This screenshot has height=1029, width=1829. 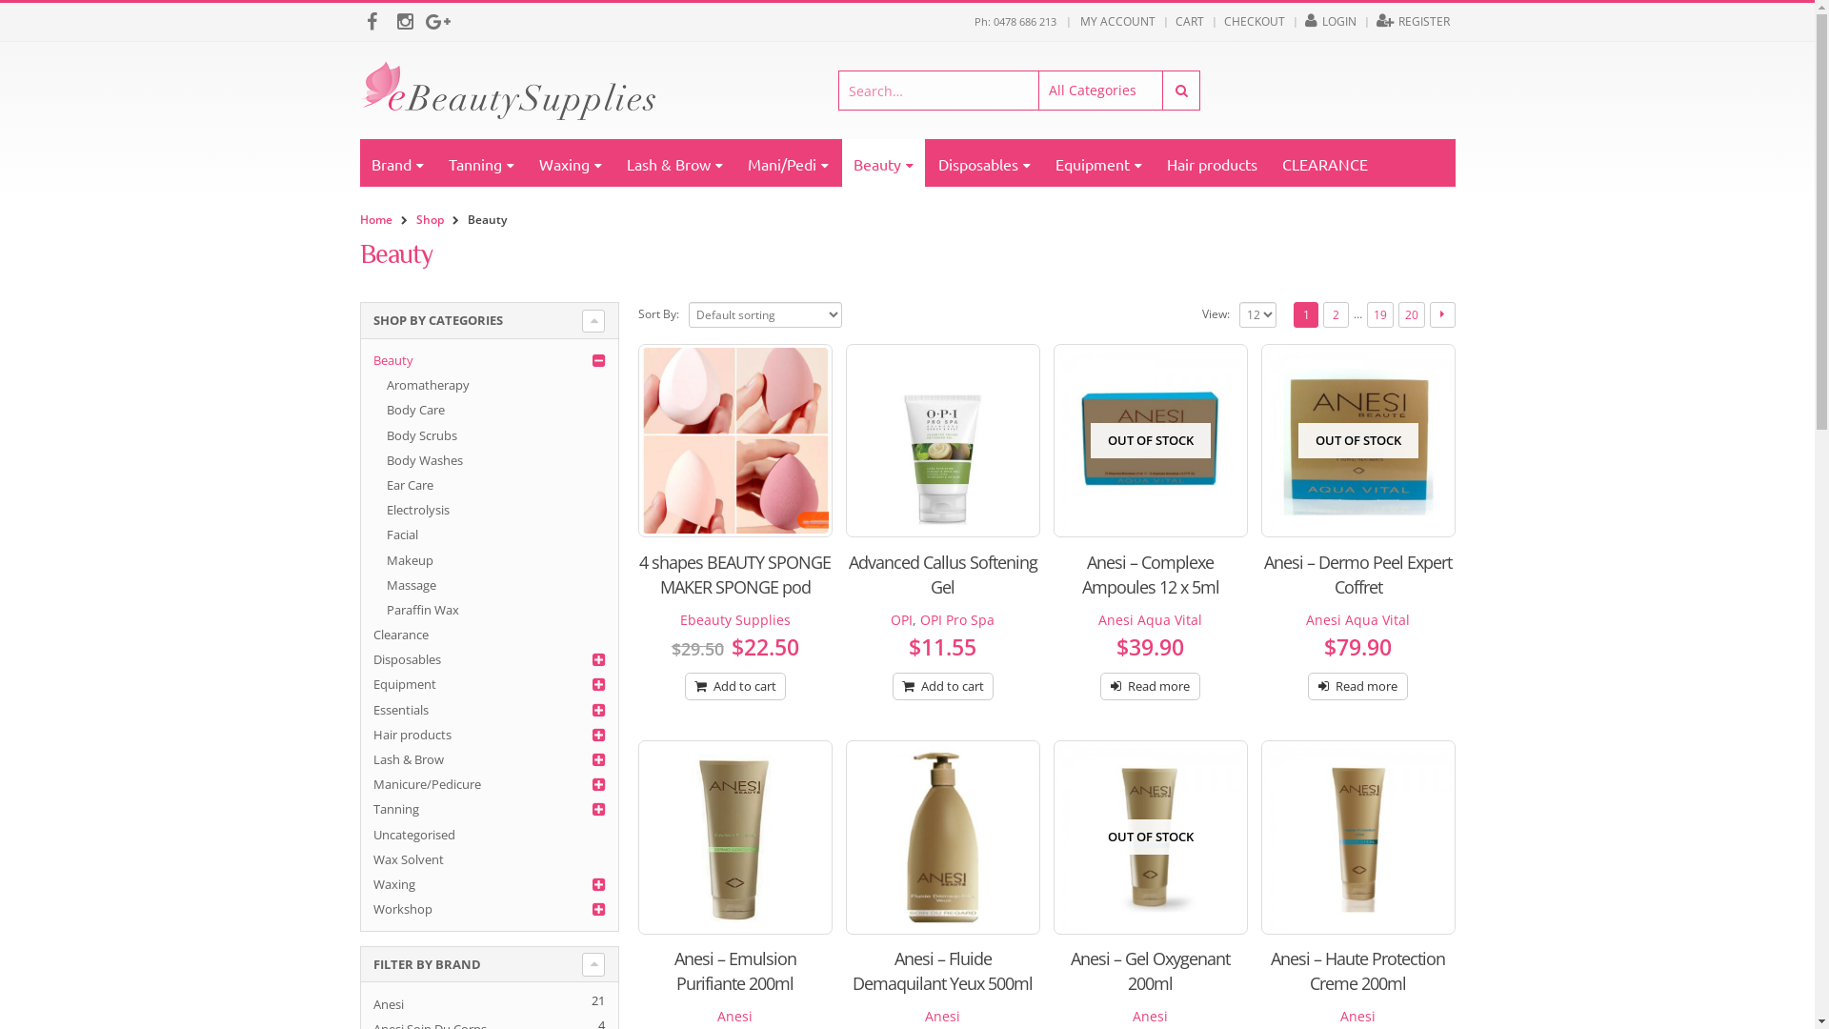 I want to click on Electrolysis, so click(x=418, y=510).